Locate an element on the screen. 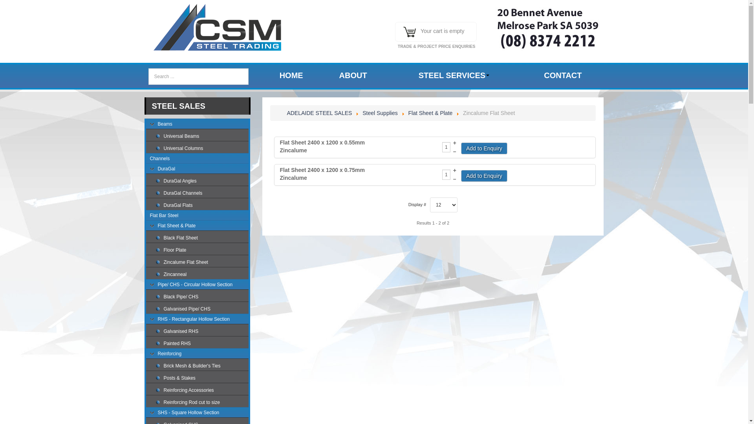 Image resolution: width=754 pixels, height=424 pixels. Flat Sheet & Plate is located at coordinates (431, 113).